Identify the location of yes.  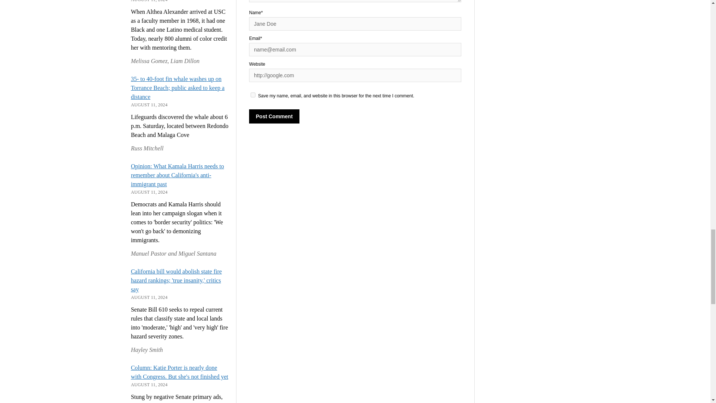
(253, 95).